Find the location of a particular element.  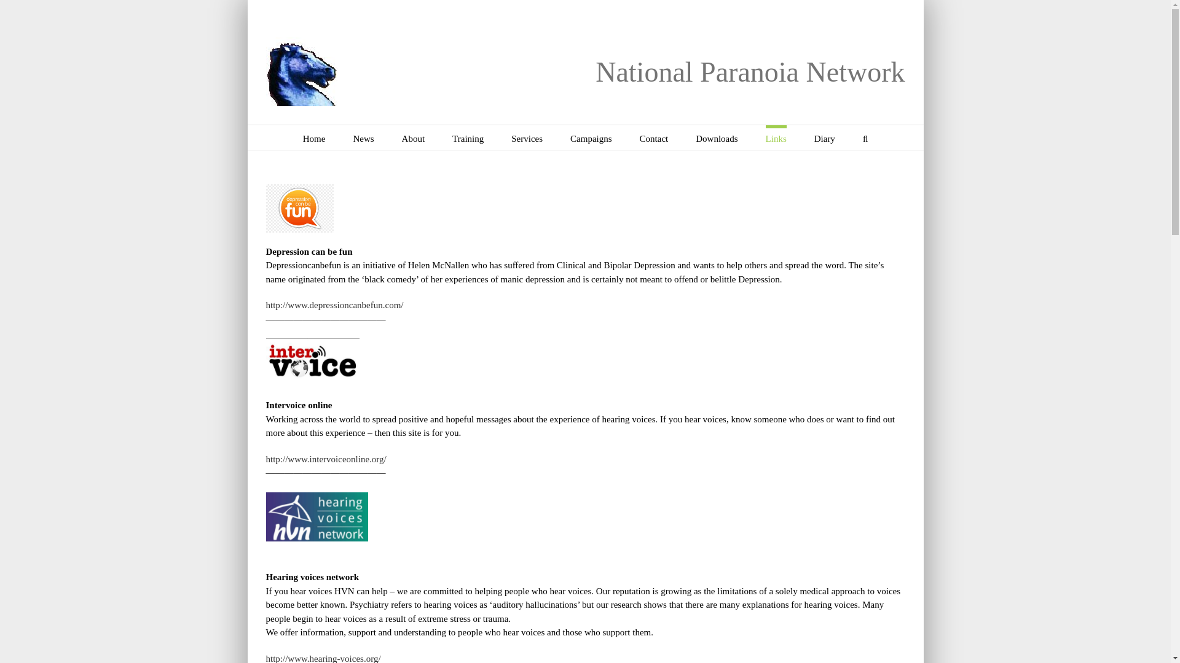

Diary is located at coordinates (825, 138).